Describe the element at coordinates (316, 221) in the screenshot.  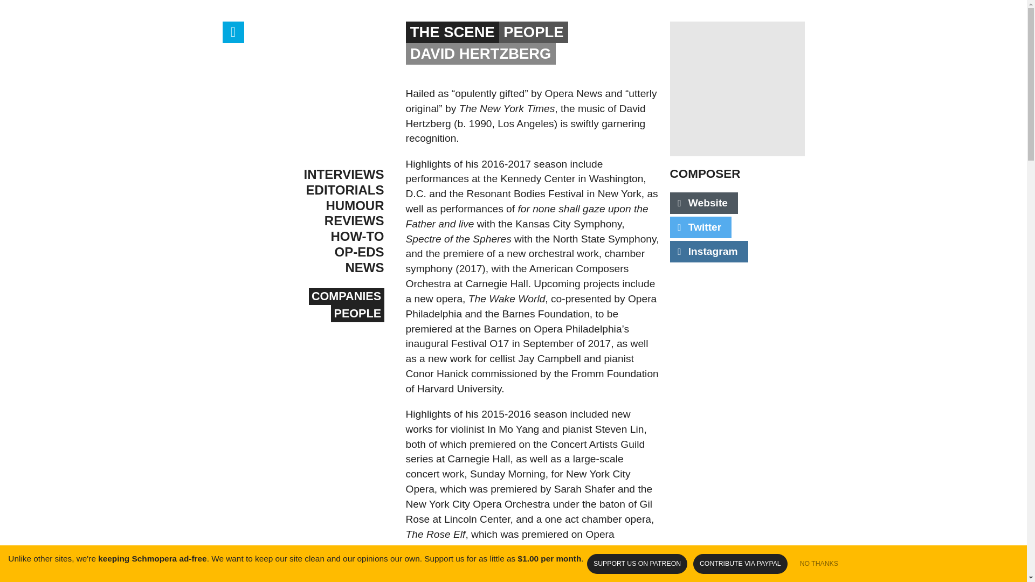
I see `REVIEWS` at that location.